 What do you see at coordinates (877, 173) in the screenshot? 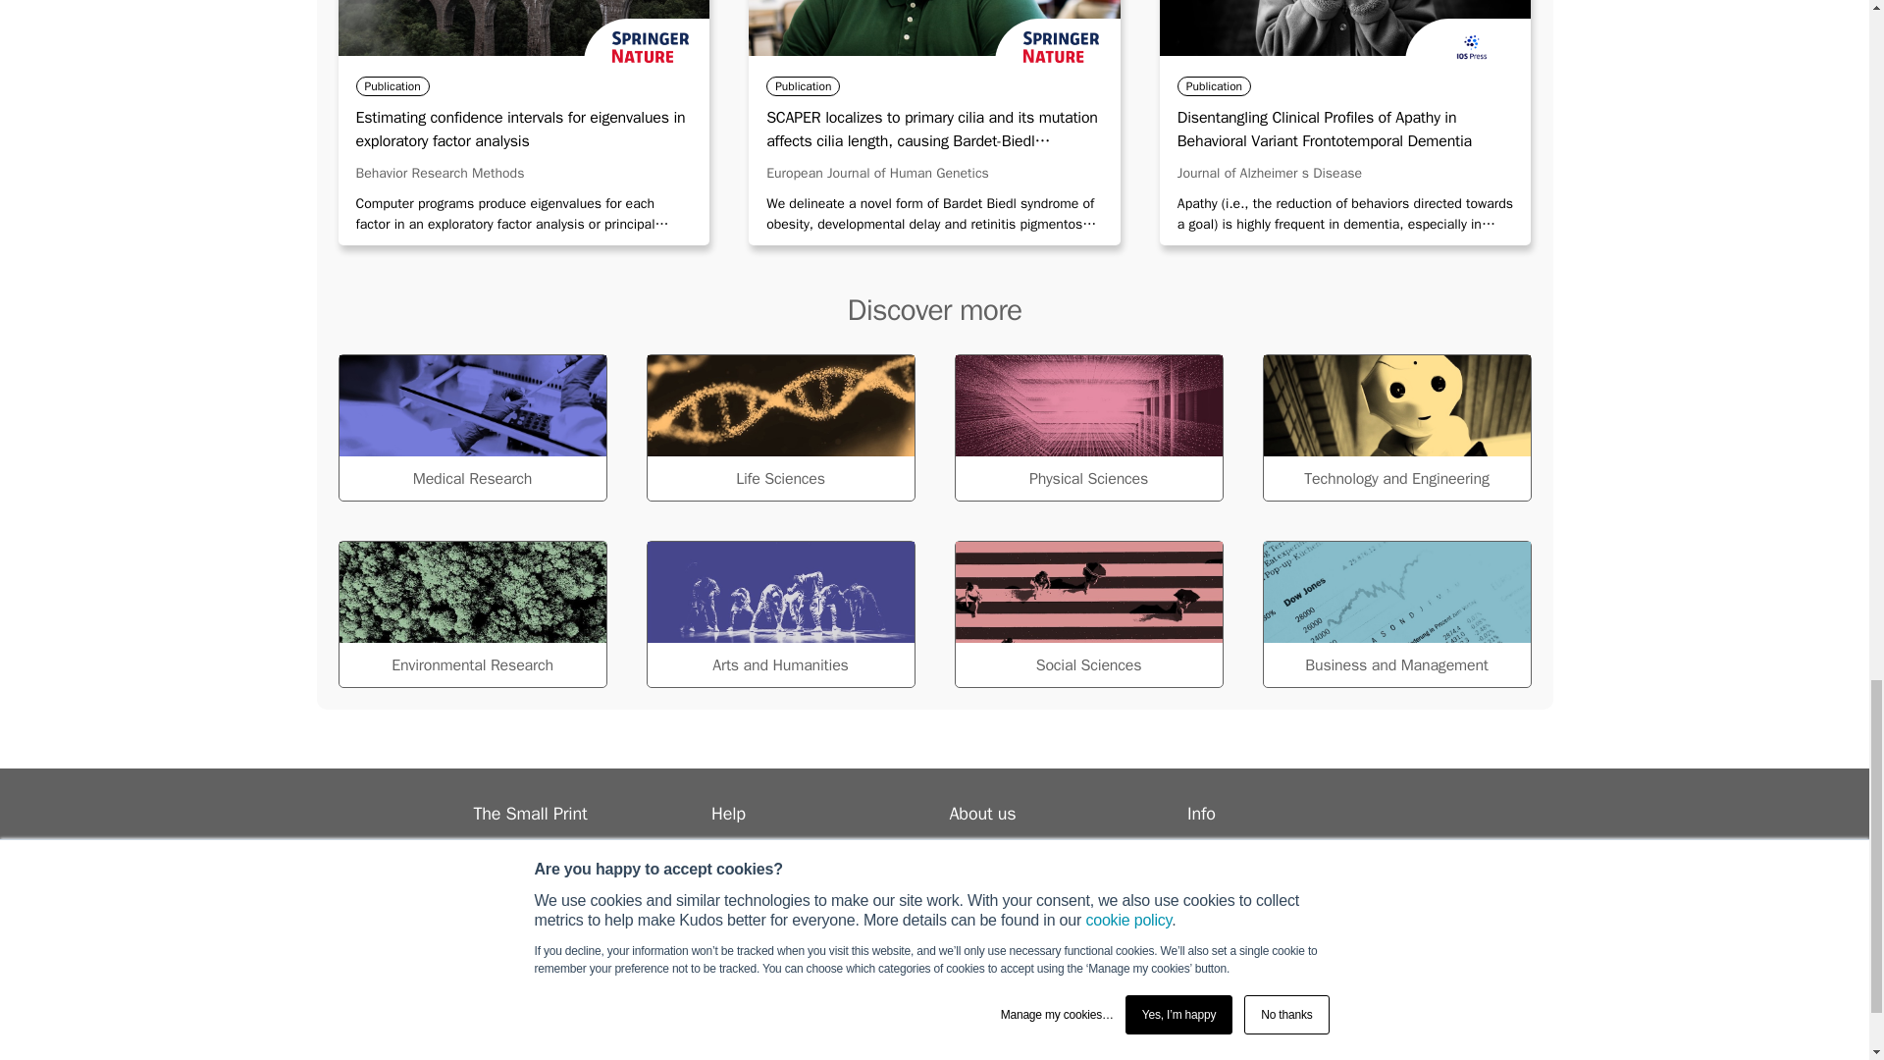
I see `European Journal of Human Genetics` at bounding box center [877, 173].